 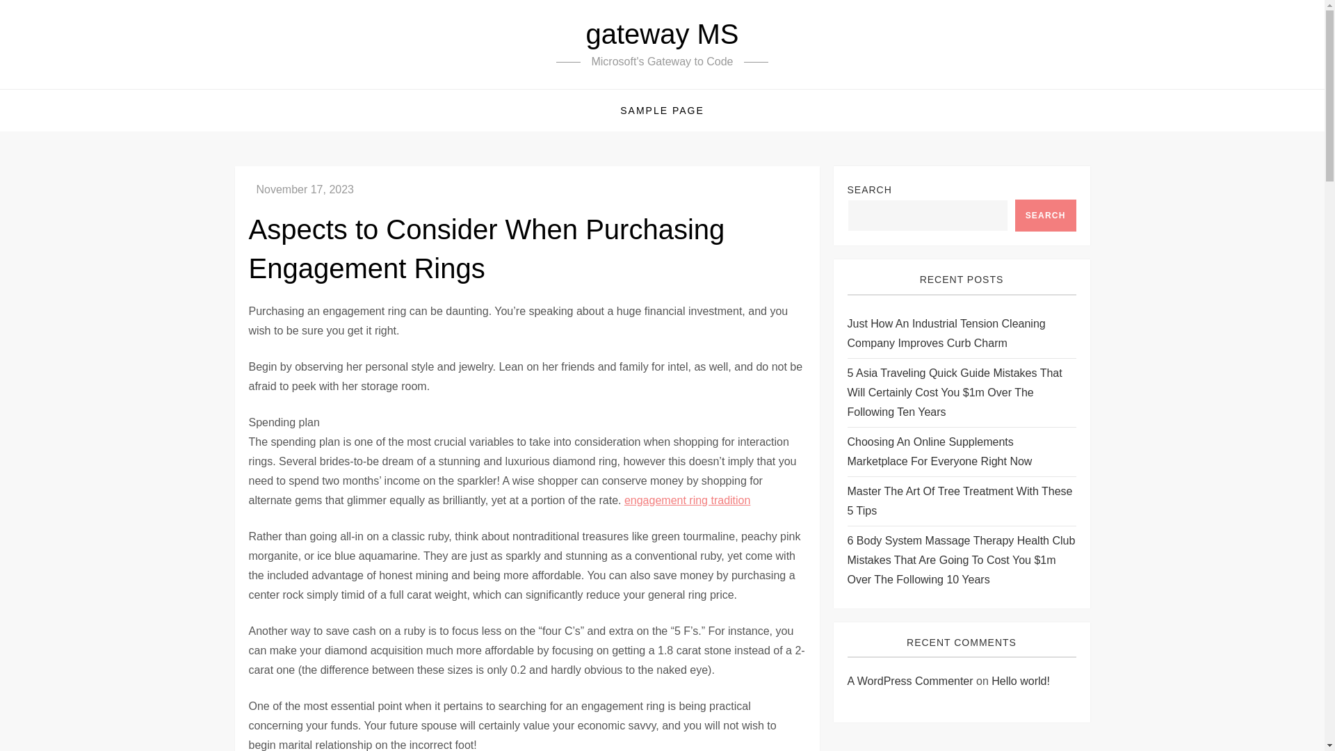 What do you see at coordinates (1021, 681) in the screenshot?
I see `Hello world!` at bounding box center [1021, 681].